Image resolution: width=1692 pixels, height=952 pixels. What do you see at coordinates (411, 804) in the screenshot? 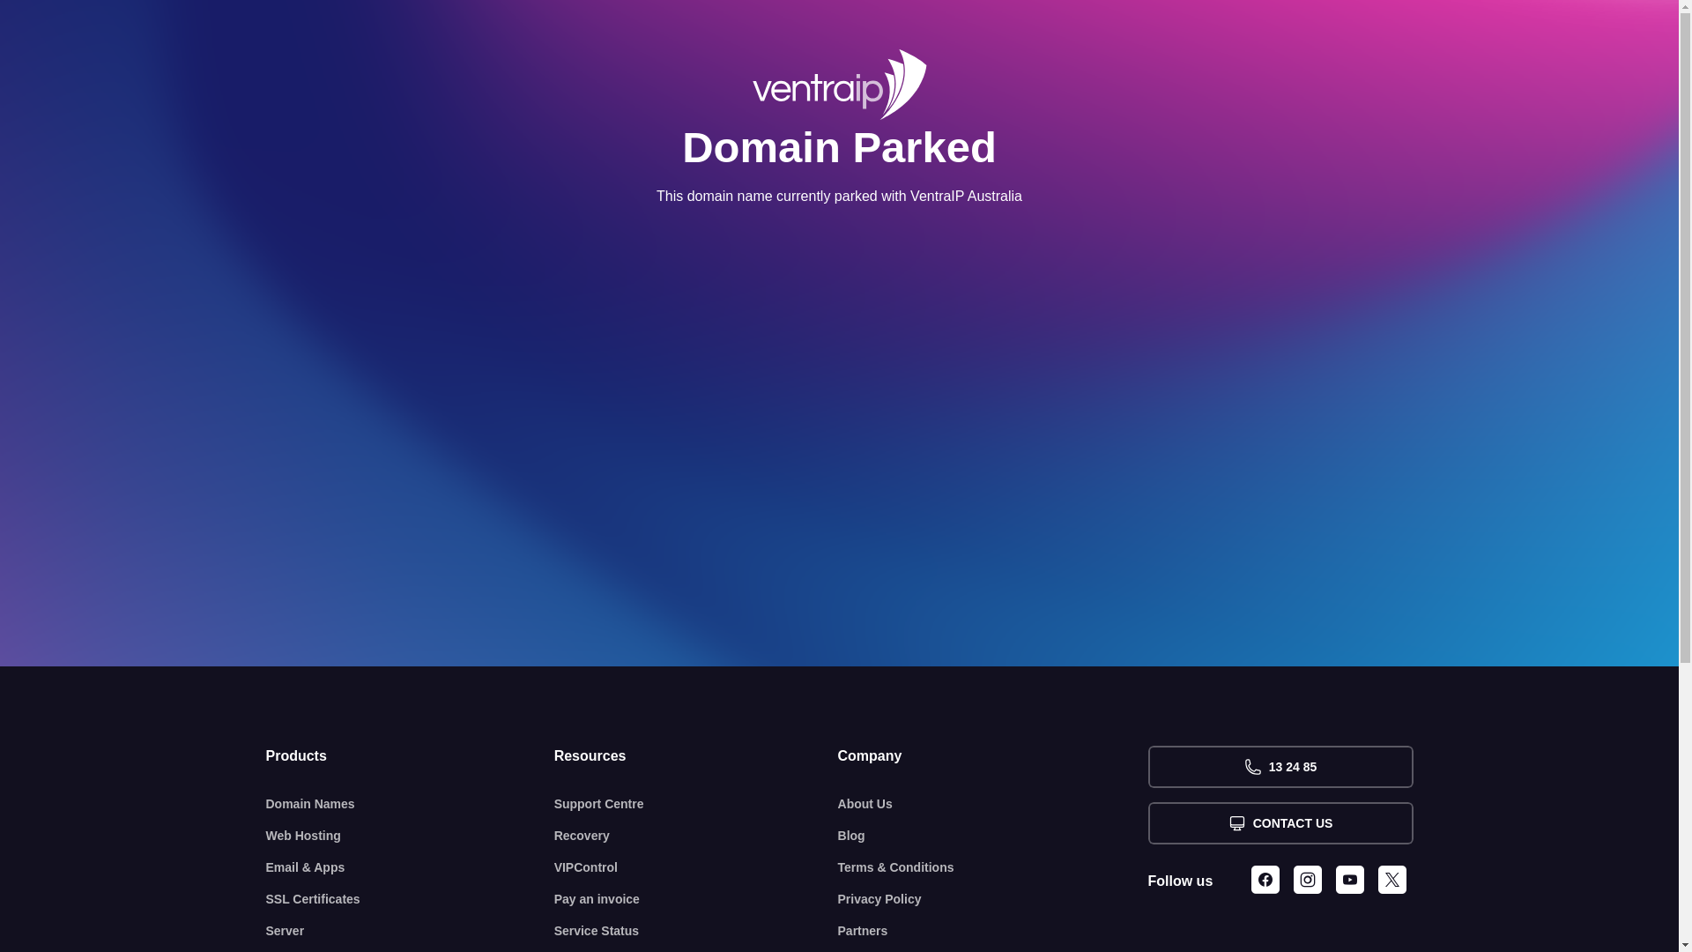
I see `Domain Names` at bounding box center [411, 804].